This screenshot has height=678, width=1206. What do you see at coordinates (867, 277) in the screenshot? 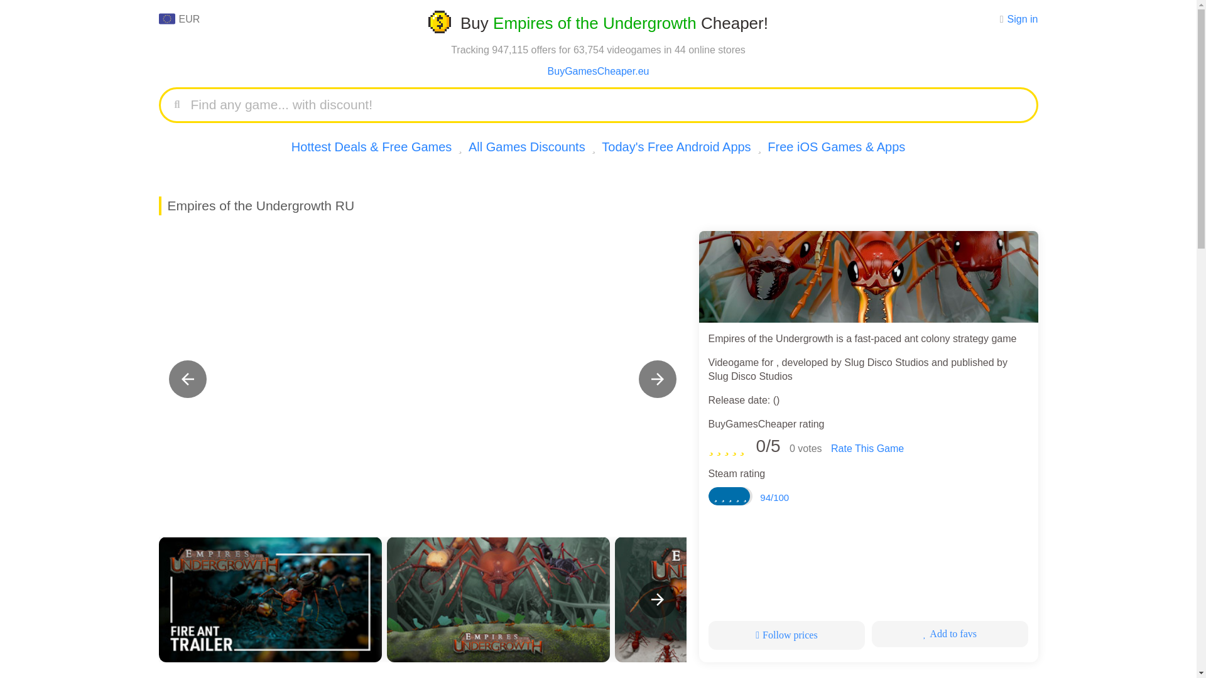
I see `Cheap Empires of the Undergrowth CD keys` at bounding box center [867, 277].